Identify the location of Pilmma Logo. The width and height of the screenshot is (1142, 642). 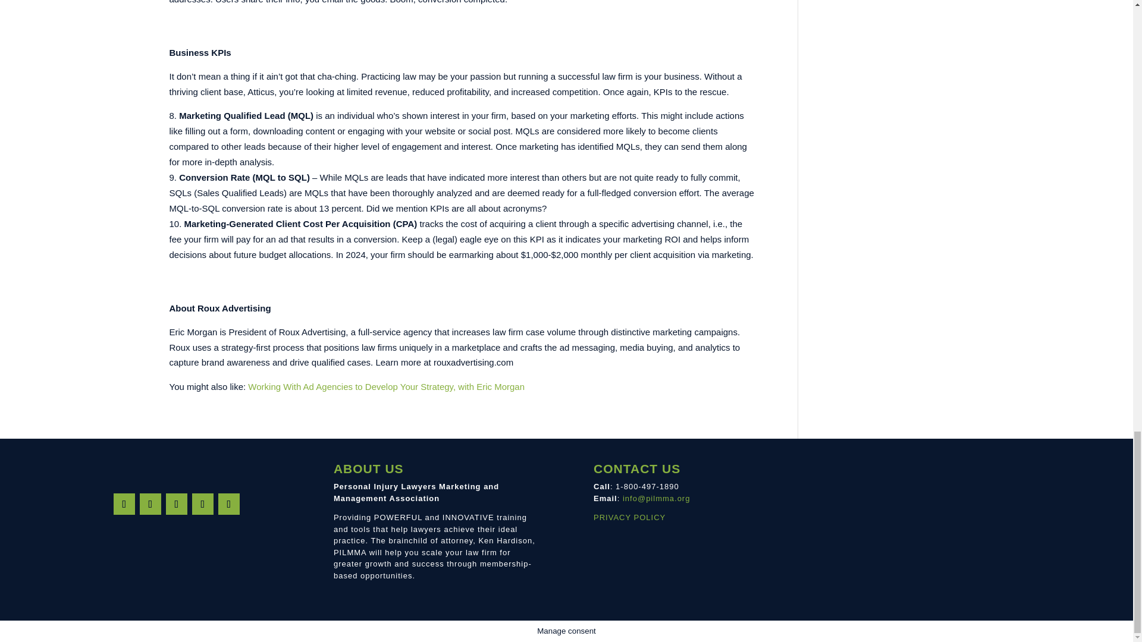
(177, 467).